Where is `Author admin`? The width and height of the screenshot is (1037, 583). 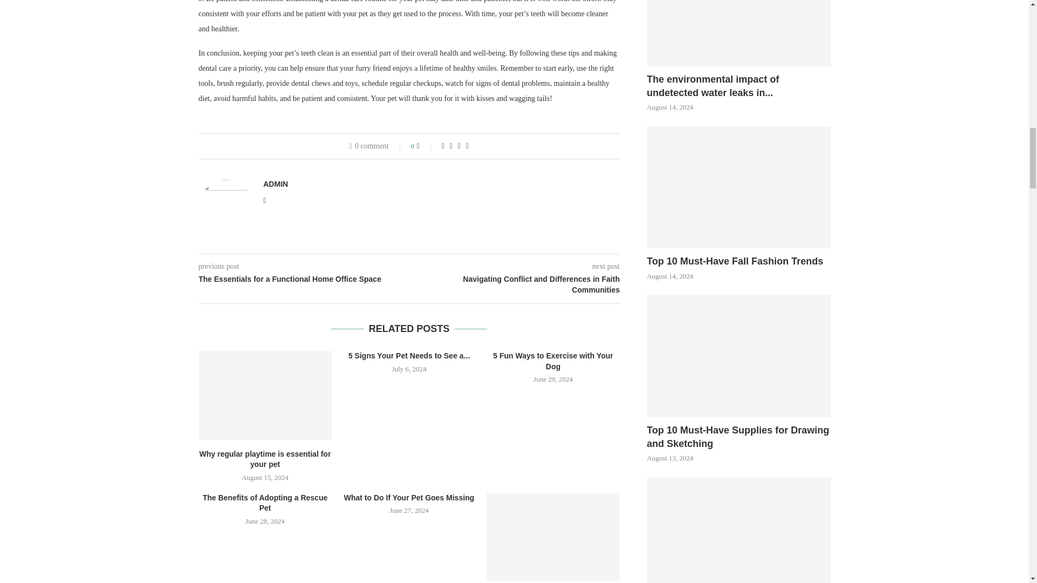 Author admin is located at coordinates (275, 184).